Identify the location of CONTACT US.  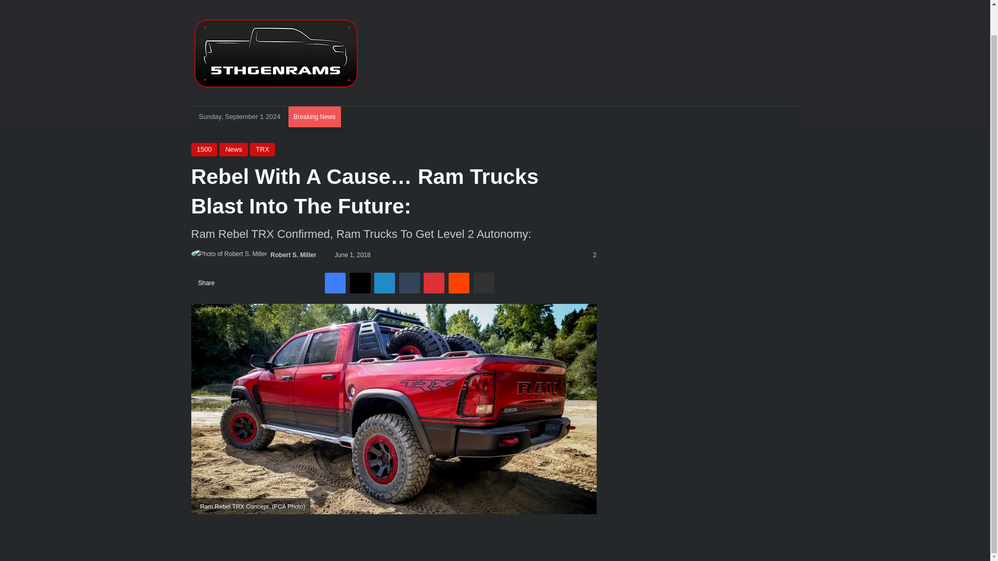
(631, 1).